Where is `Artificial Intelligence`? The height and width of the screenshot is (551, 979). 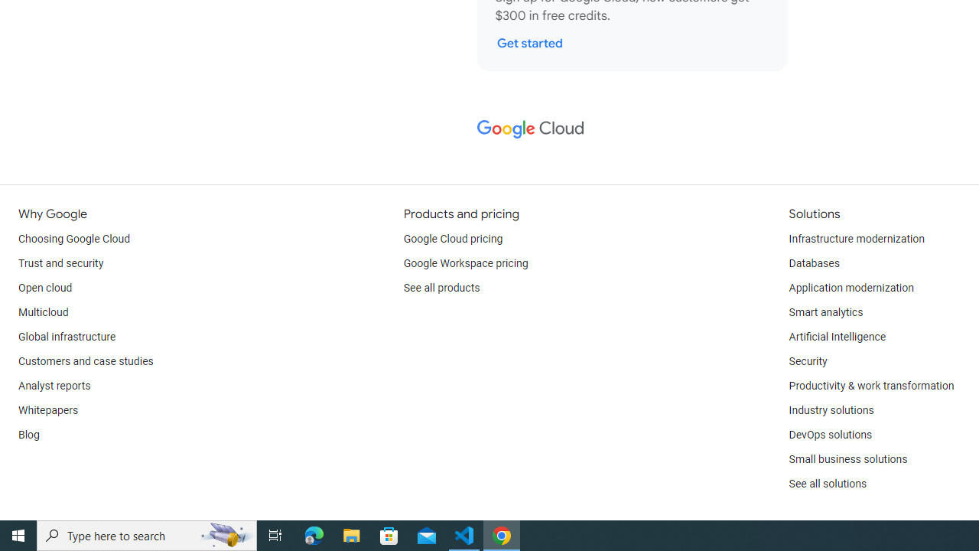 Artificial Intelligence is located at coordinates (837, 337).